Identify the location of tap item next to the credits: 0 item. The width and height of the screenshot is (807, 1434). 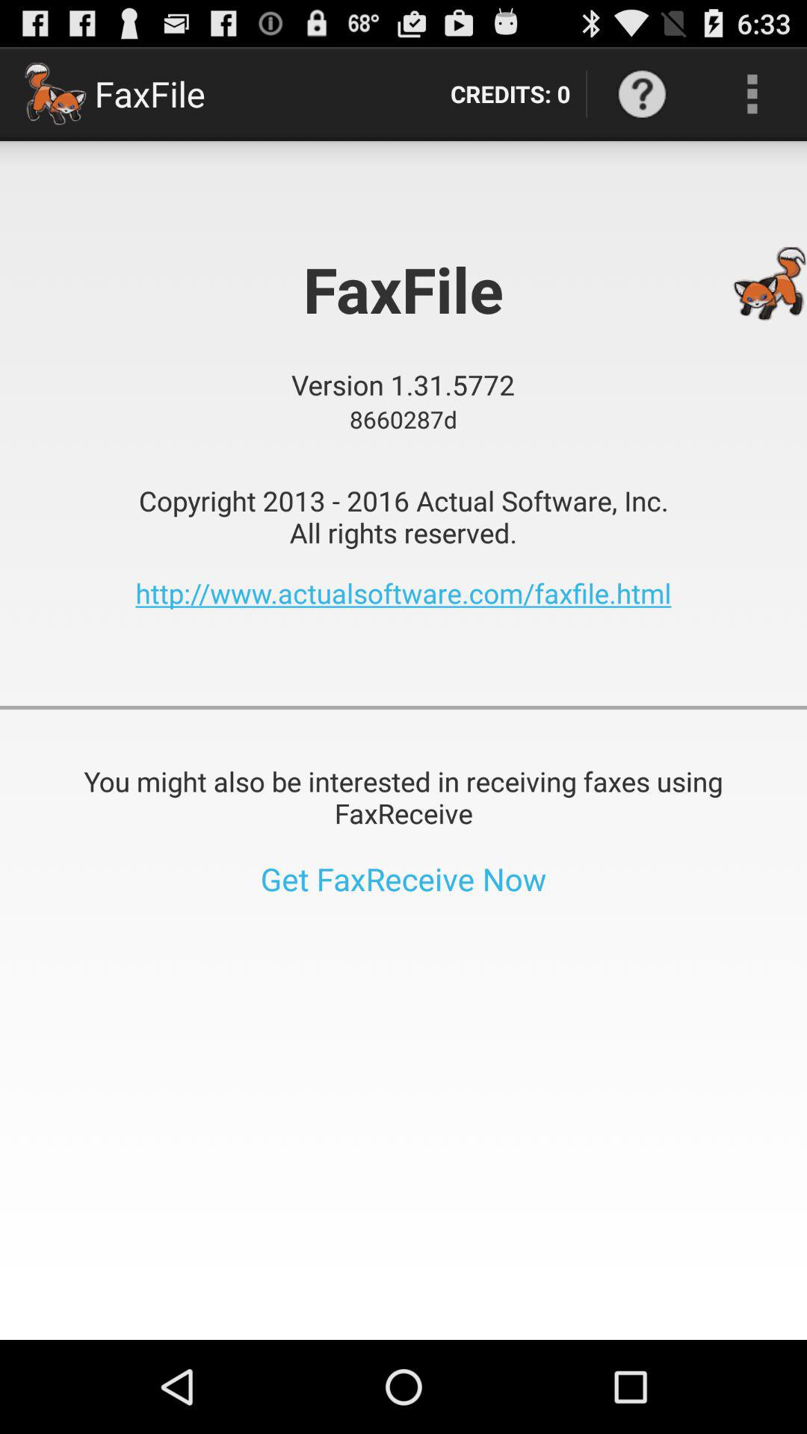
(642, 94).